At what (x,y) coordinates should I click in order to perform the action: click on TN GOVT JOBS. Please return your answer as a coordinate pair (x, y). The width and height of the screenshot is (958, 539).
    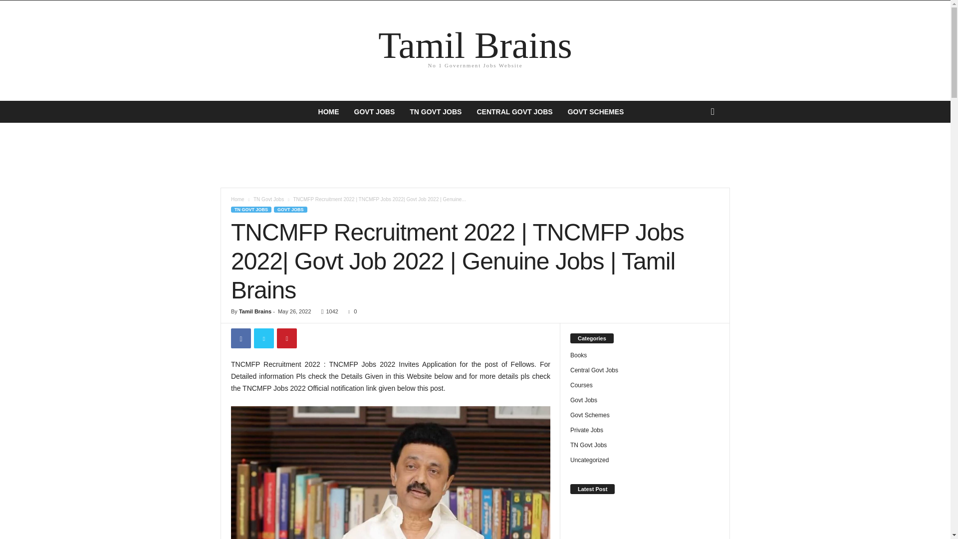
    Looking at the image, I should click on (238, 200).